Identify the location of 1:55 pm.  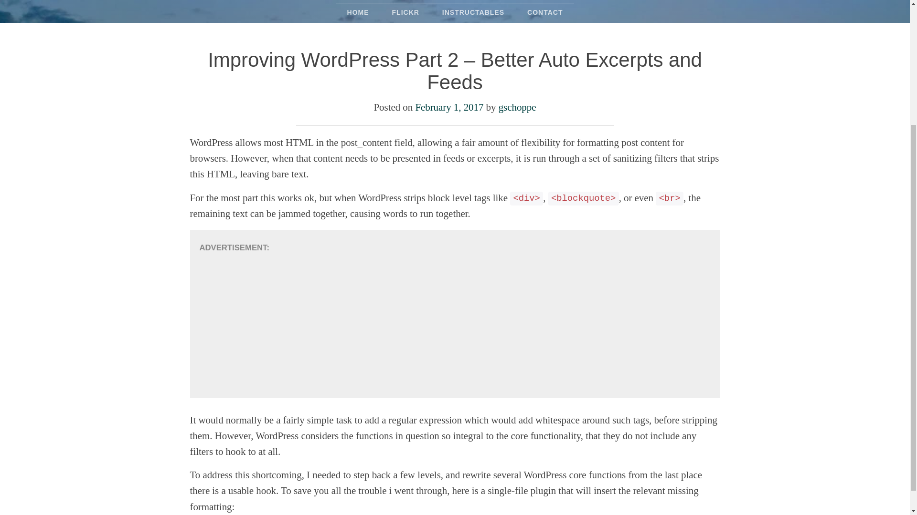
(449, 107).